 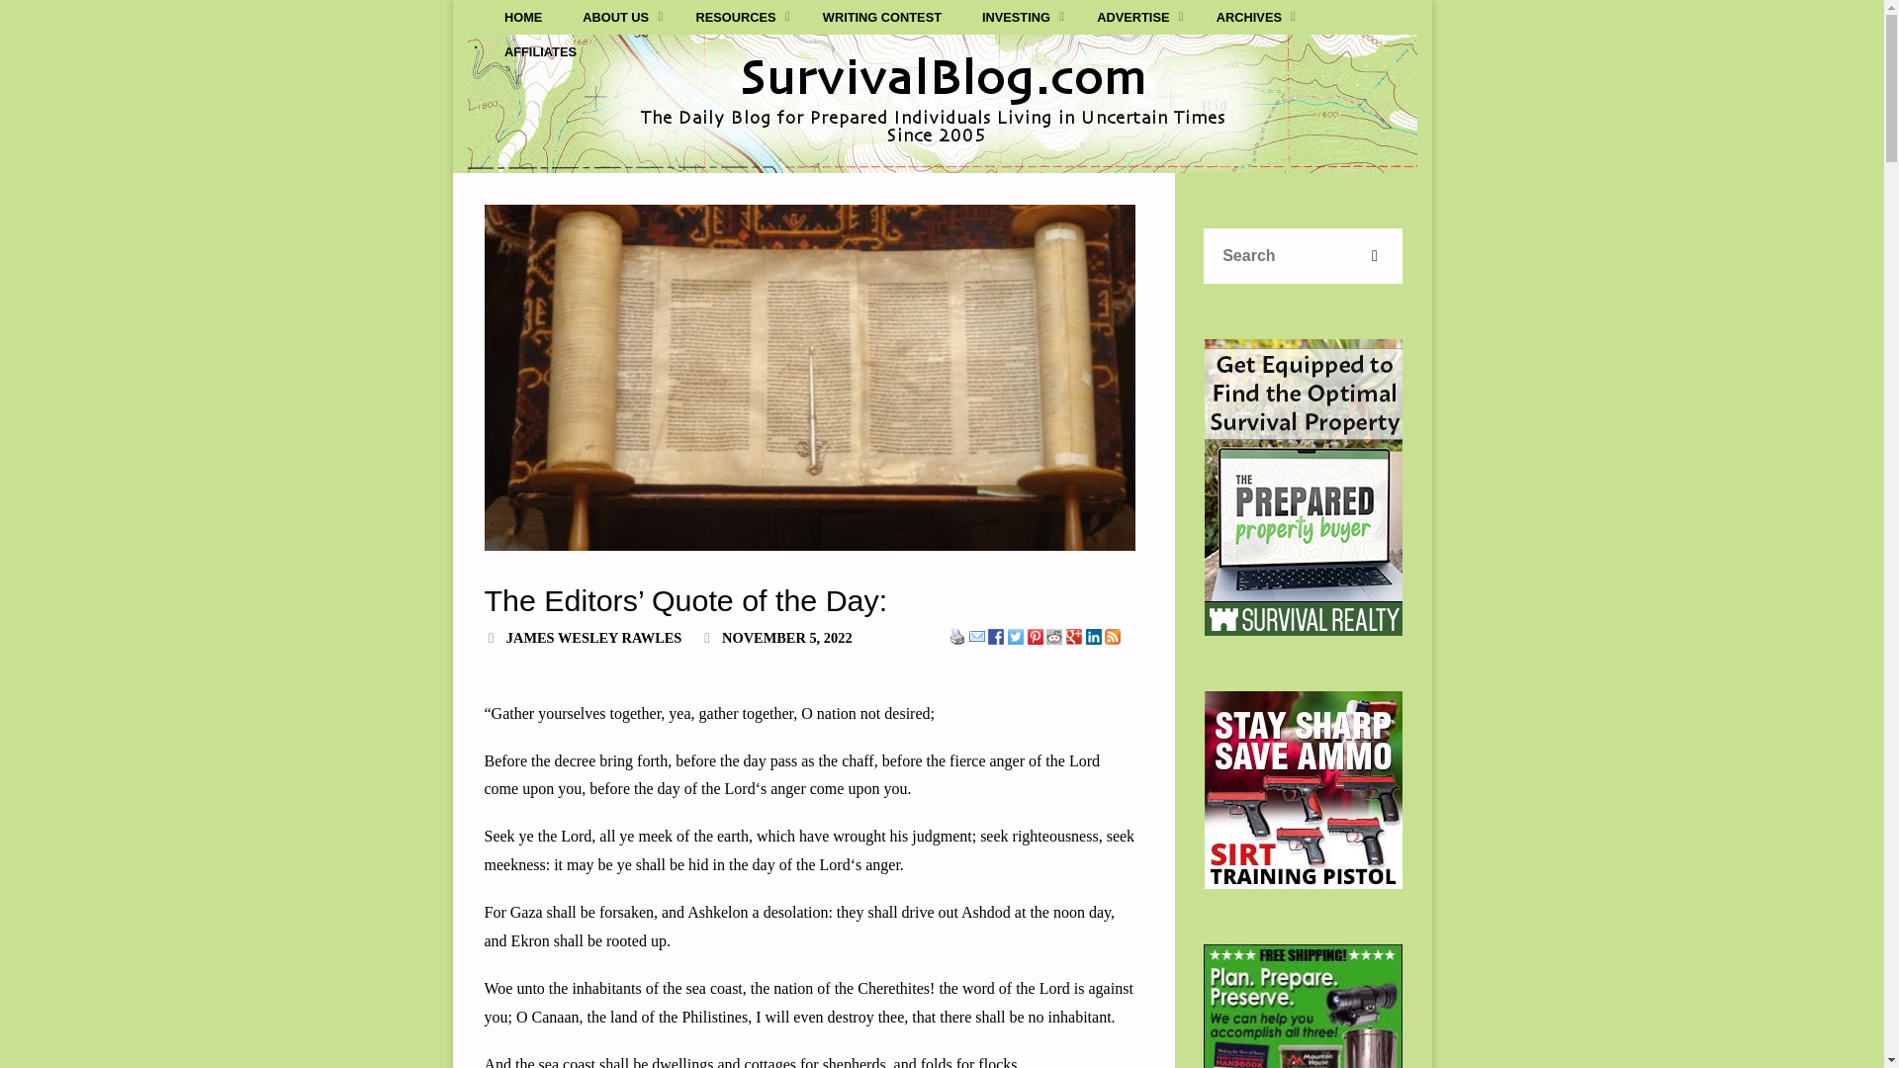 What do you see at coordinates (977, 637) in the screenshot?
I see `Email This Post` at bounding box center [977, 637].